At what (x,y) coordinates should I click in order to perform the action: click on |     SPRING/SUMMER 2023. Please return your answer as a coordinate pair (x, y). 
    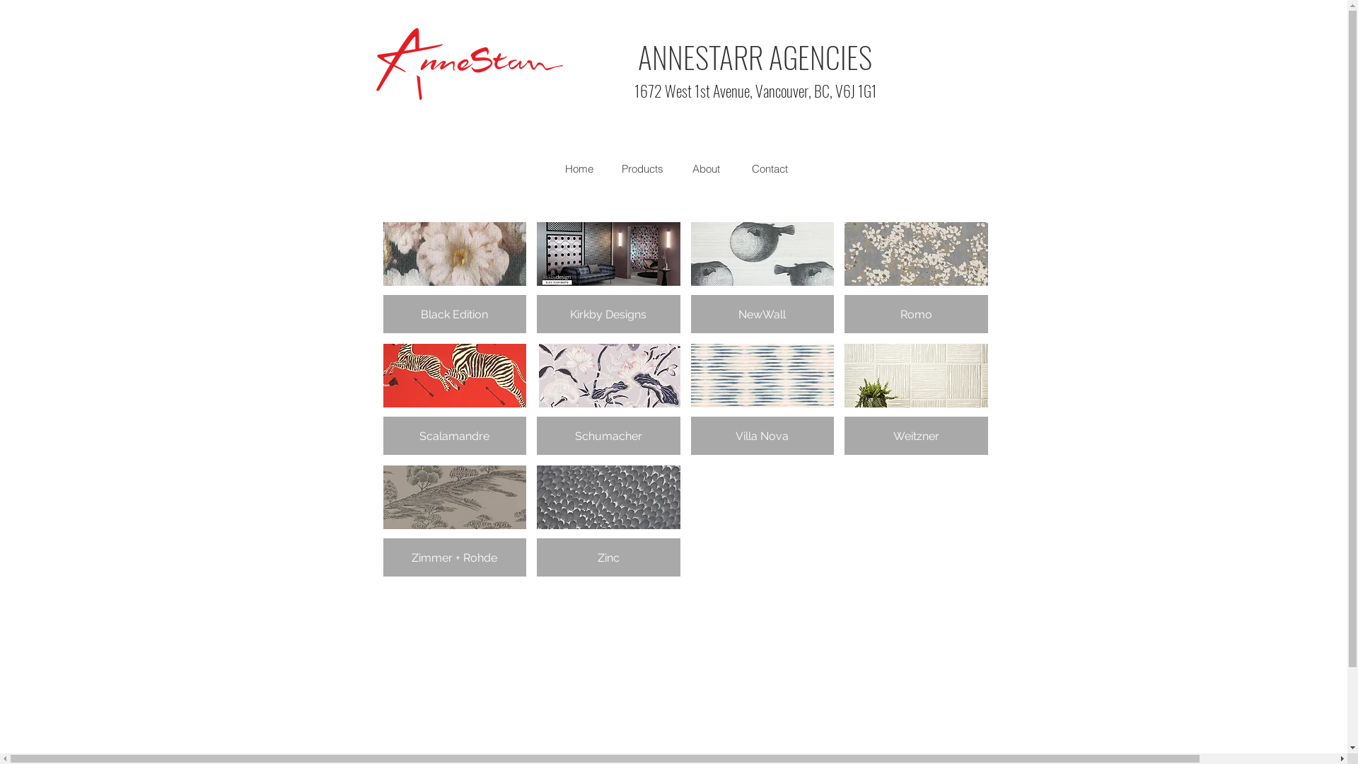
    Looking at the image, I should click on (752, 283).